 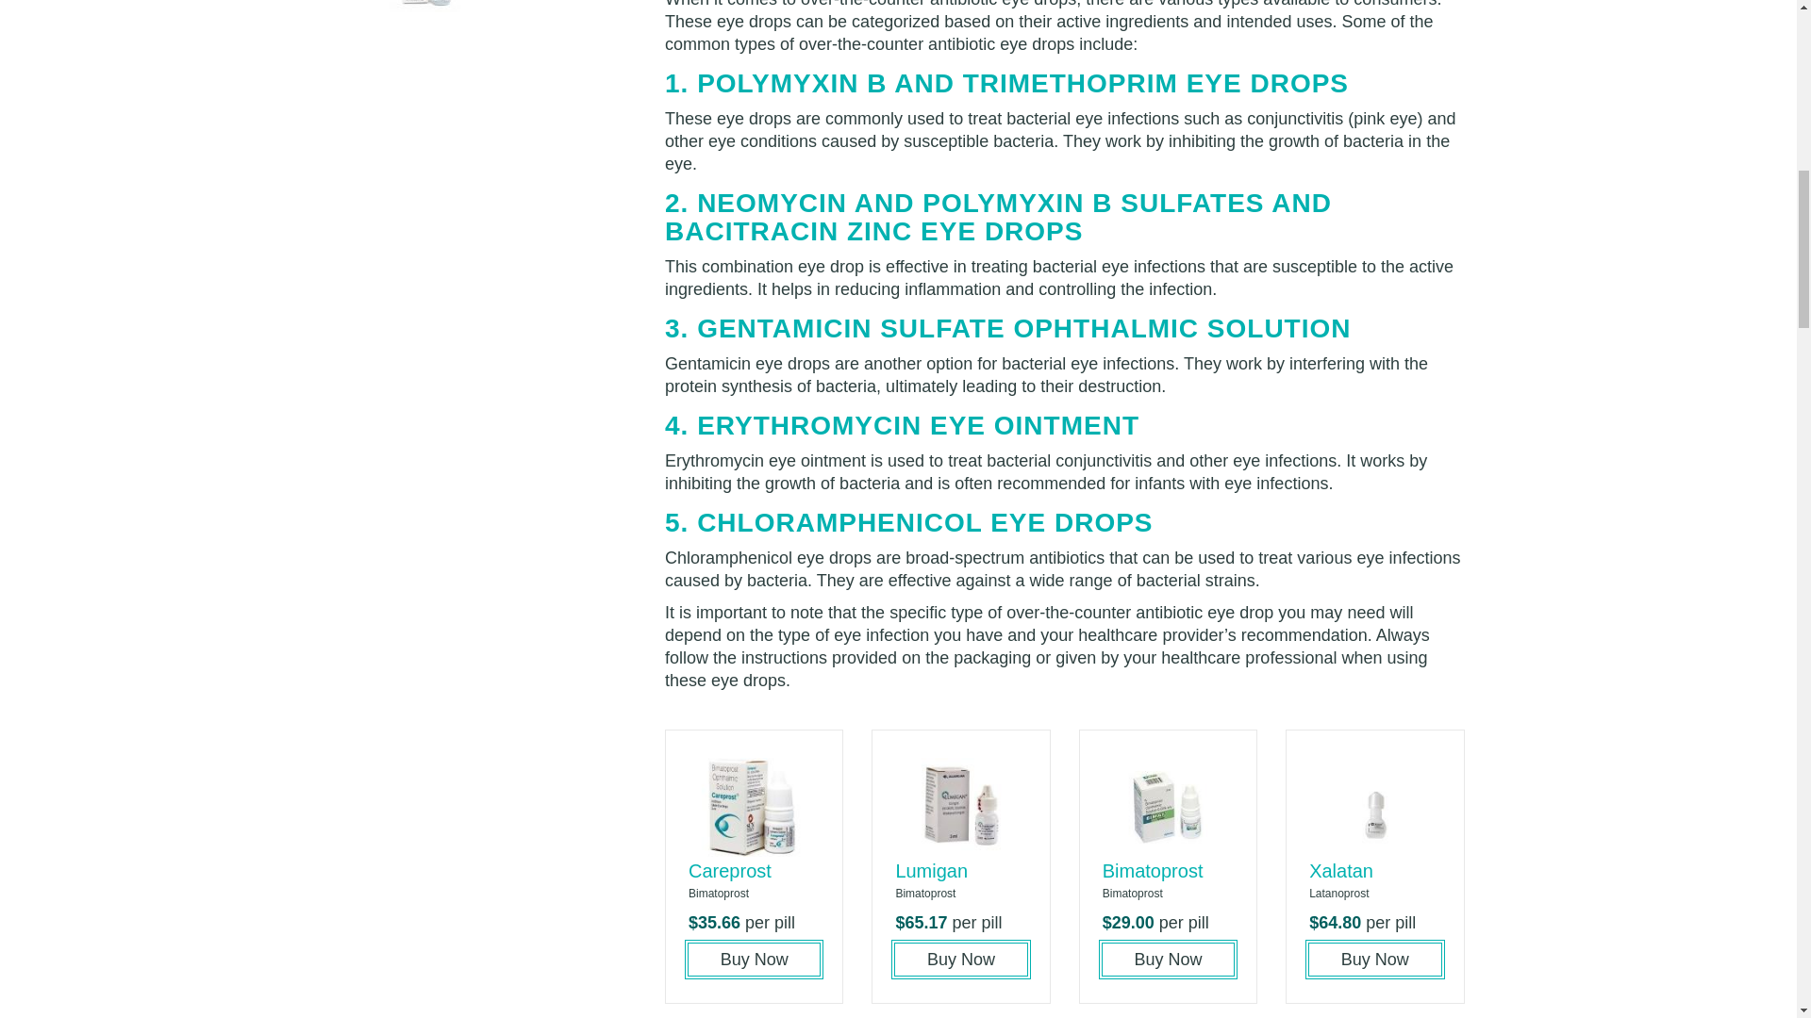 I want to click on Buy Now, so click(x=960, y=960).